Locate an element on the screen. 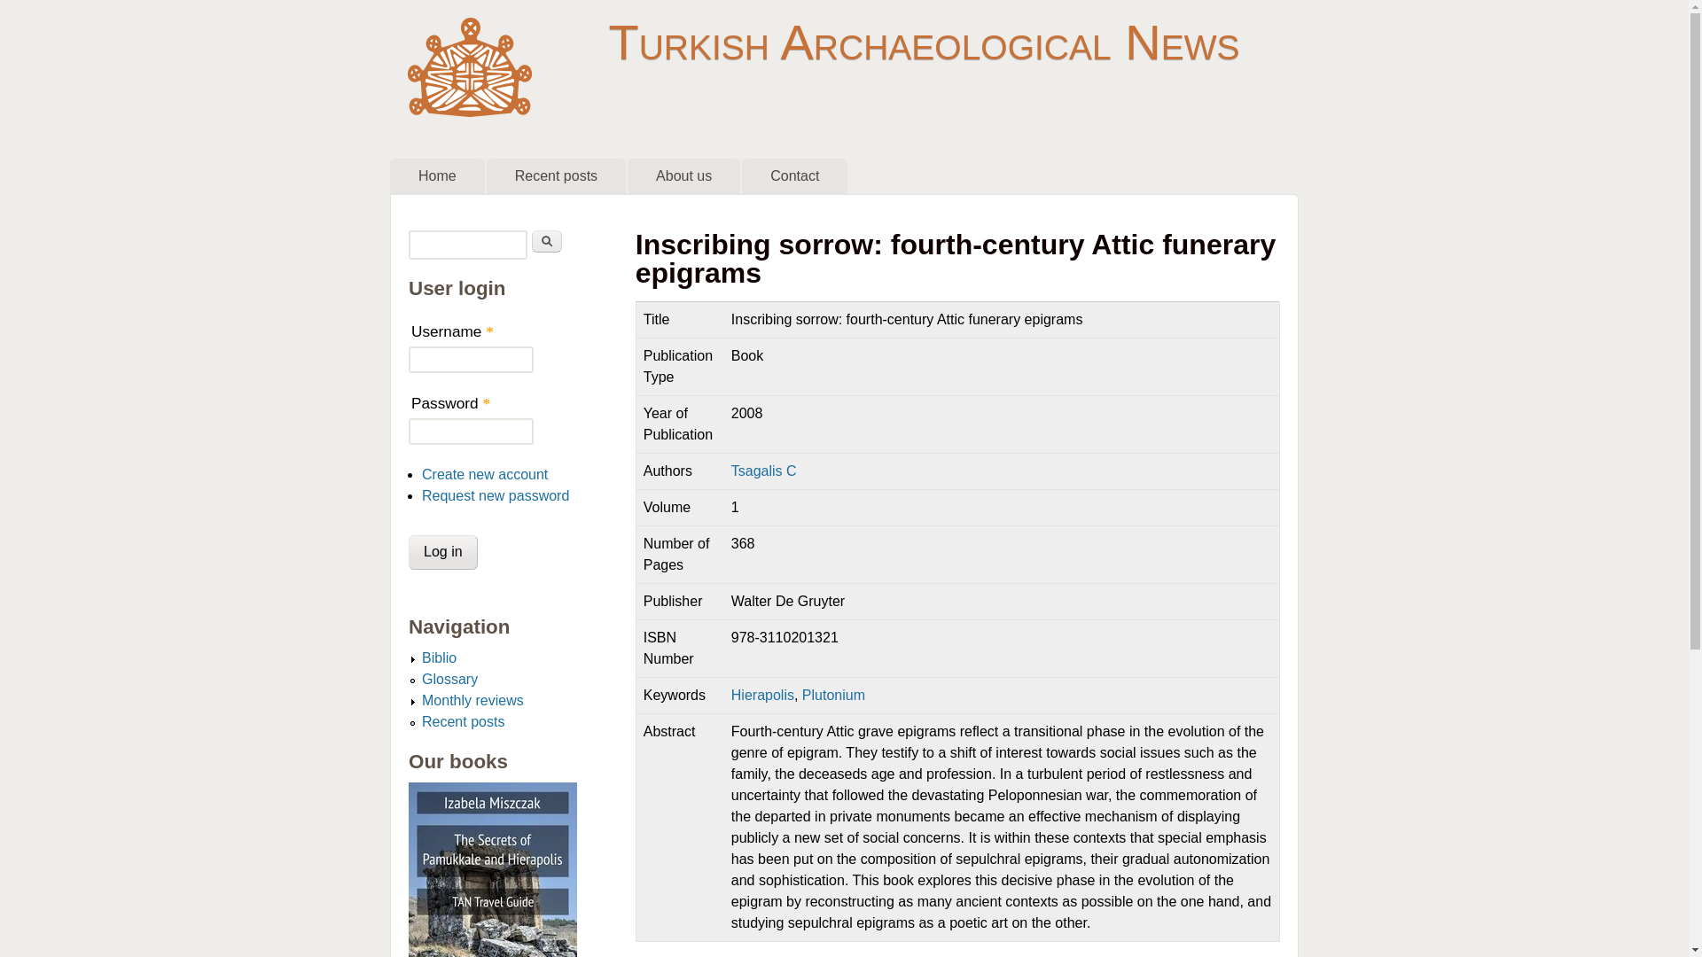  Turkish Archaeological News is located at coordinates (923, 42).